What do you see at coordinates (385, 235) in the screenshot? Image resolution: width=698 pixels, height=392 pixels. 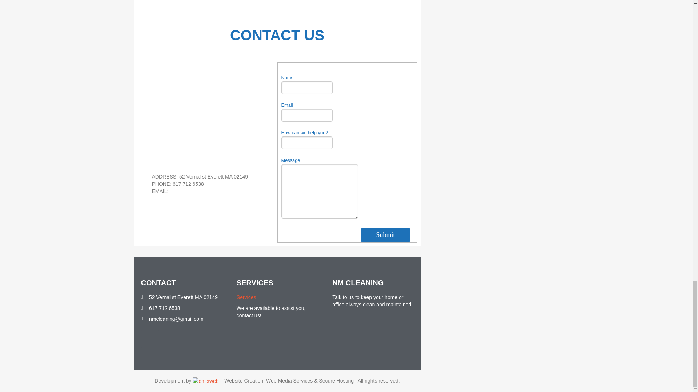 I see `Submit` at bounding box center [385, 235].